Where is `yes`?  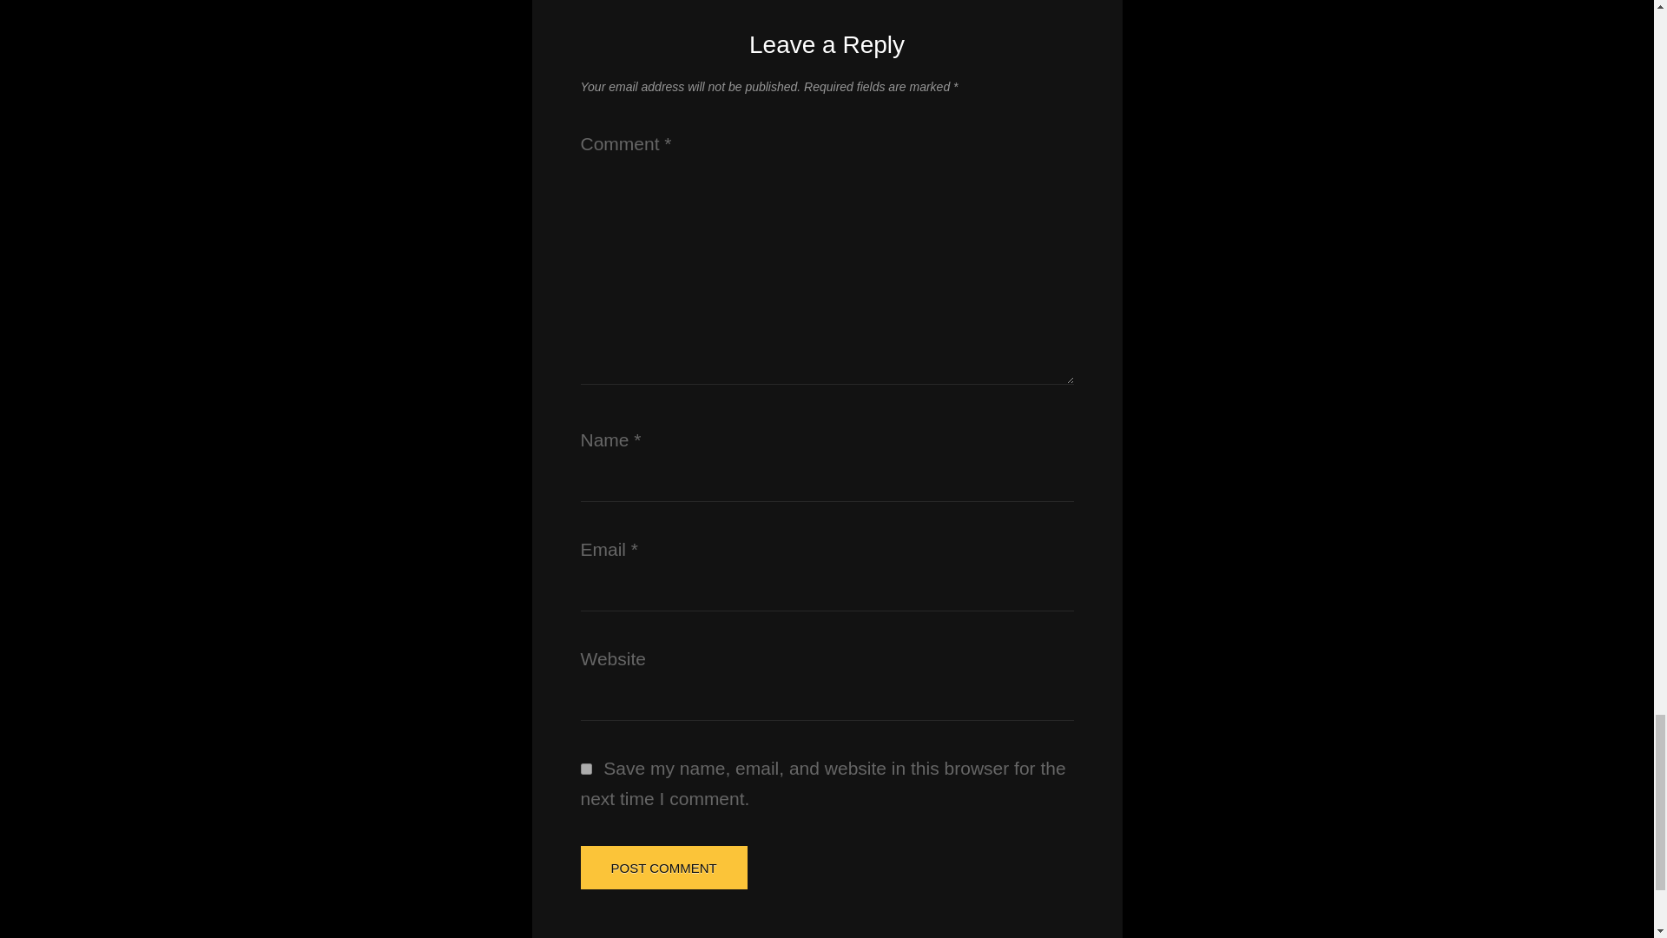 yes is located at coordinates (585, 770).